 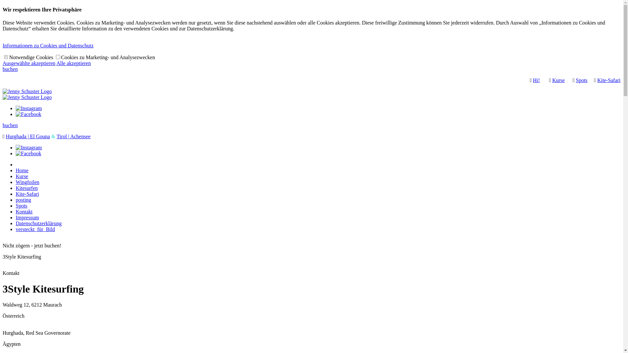 What do you see at coordinates (22, 206) in the screenshot?
I see `Spots` at bounding box center [22, 206].